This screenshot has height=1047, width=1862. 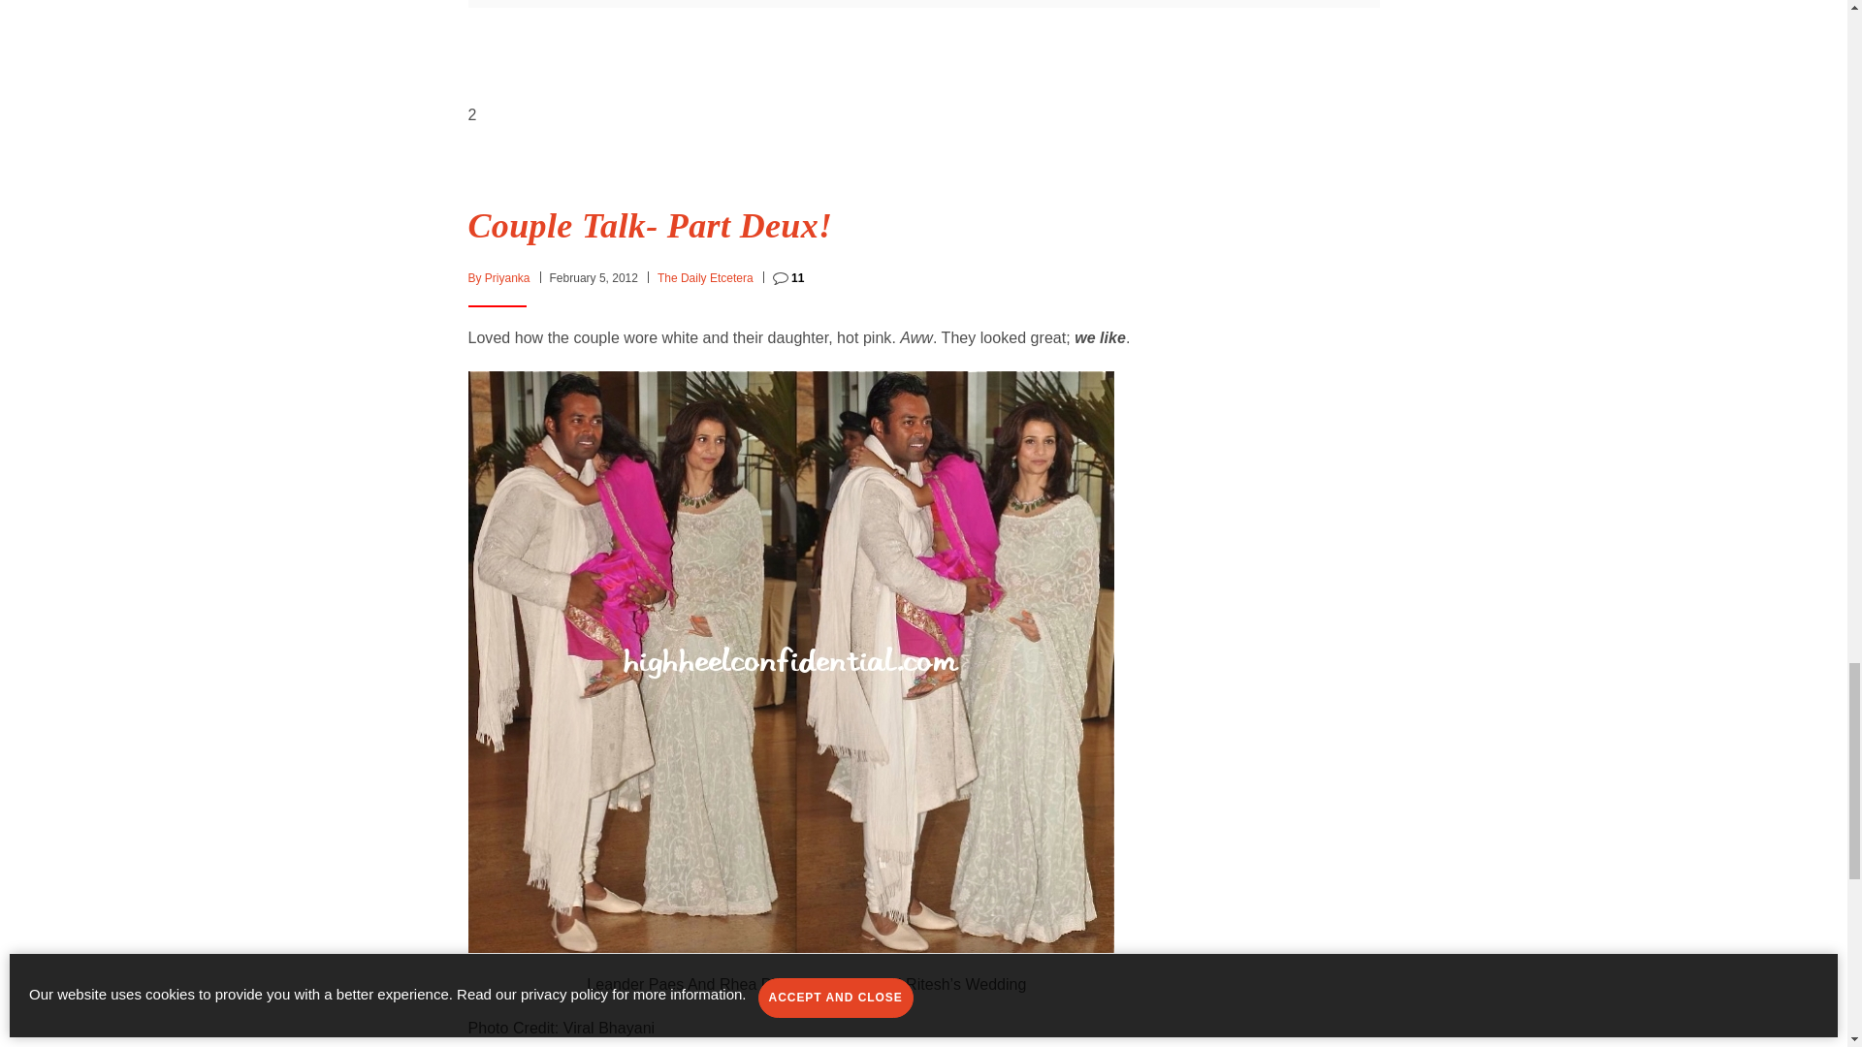 What do you see at coordinates (705, 277) in the screenshot?
I see `The Daily Etcetera` at bounding box center [705, 277].